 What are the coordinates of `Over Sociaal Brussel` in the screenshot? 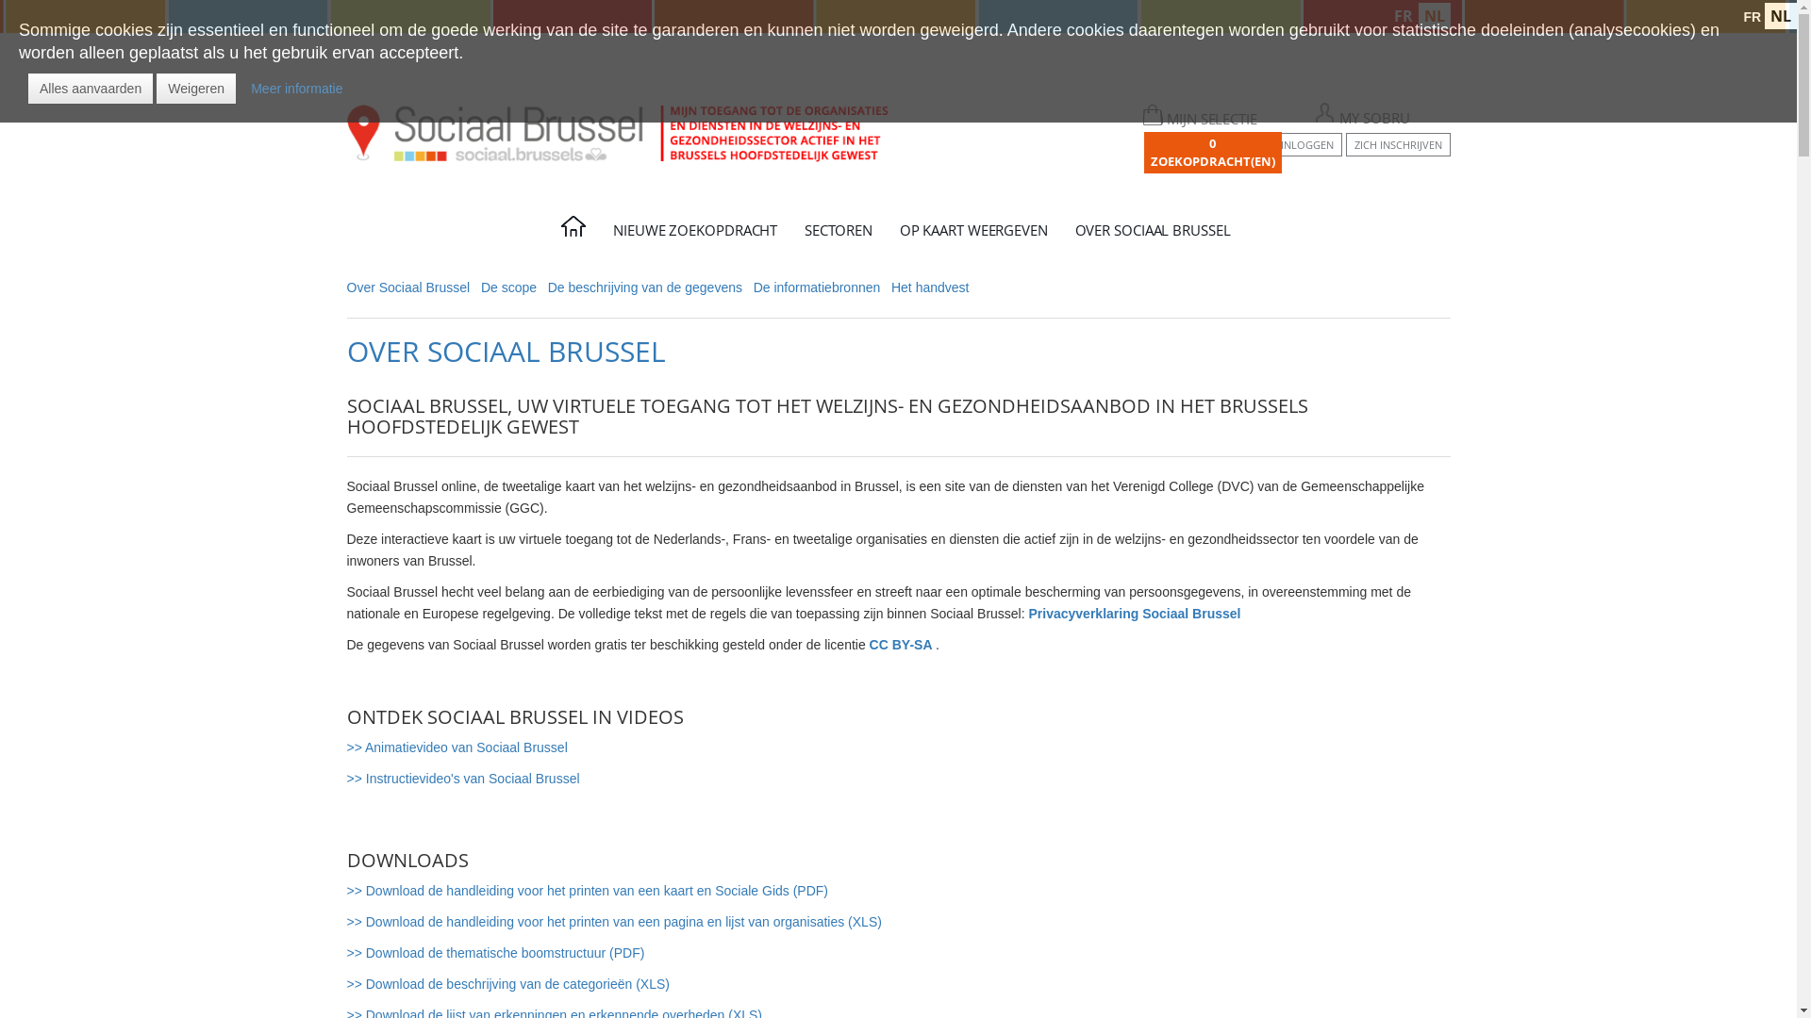 It's located at (409, 287).